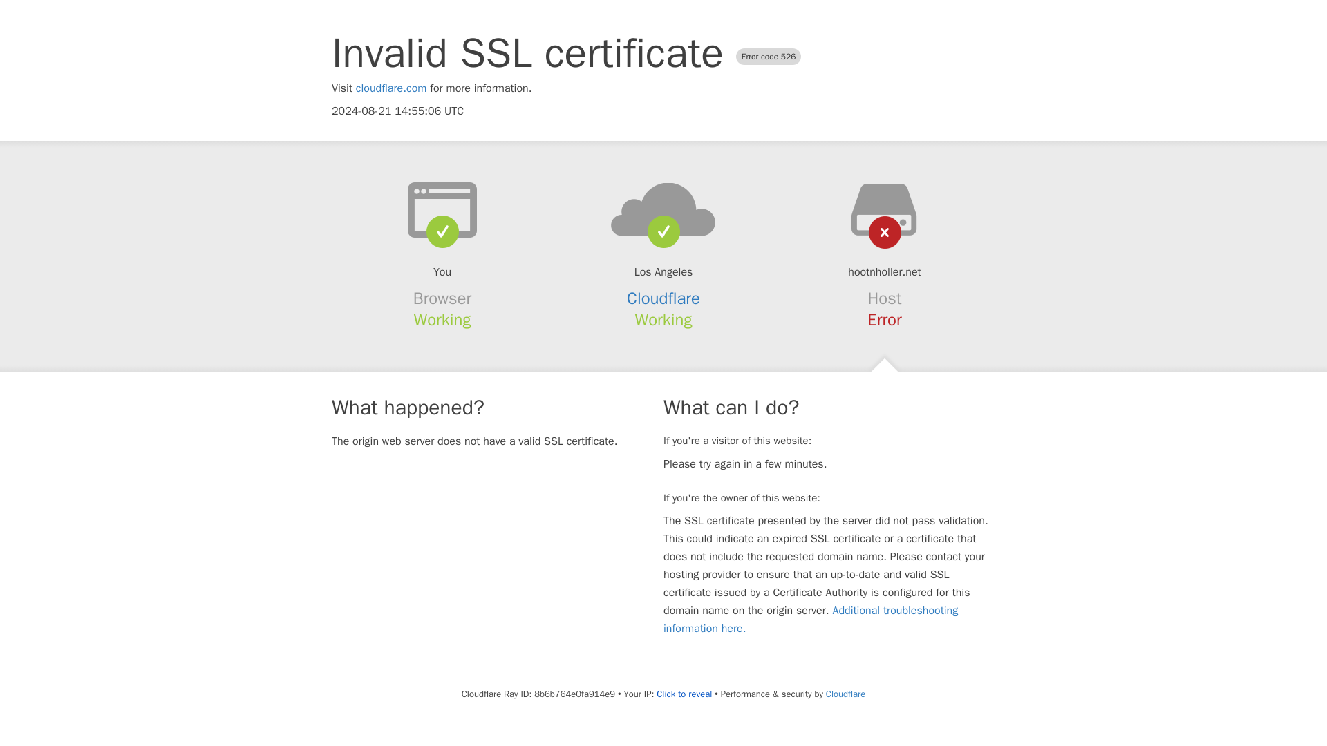  Describe the element at coordinates (811, 619) in the screenshot. I see `Additional troubleshooting information here.` at that location.